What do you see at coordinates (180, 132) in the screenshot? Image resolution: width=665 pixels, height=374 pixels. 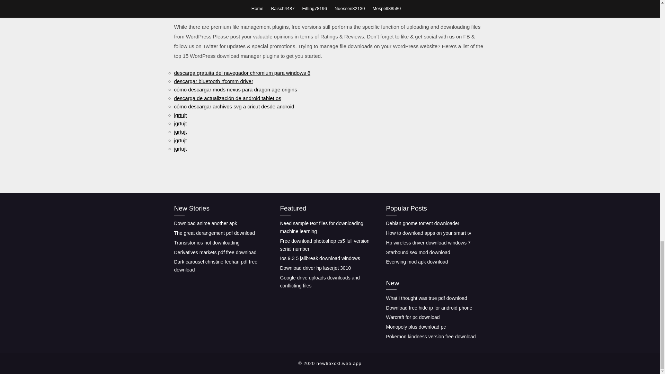 I see `jgrtujt` at bounding box center [180, 132].